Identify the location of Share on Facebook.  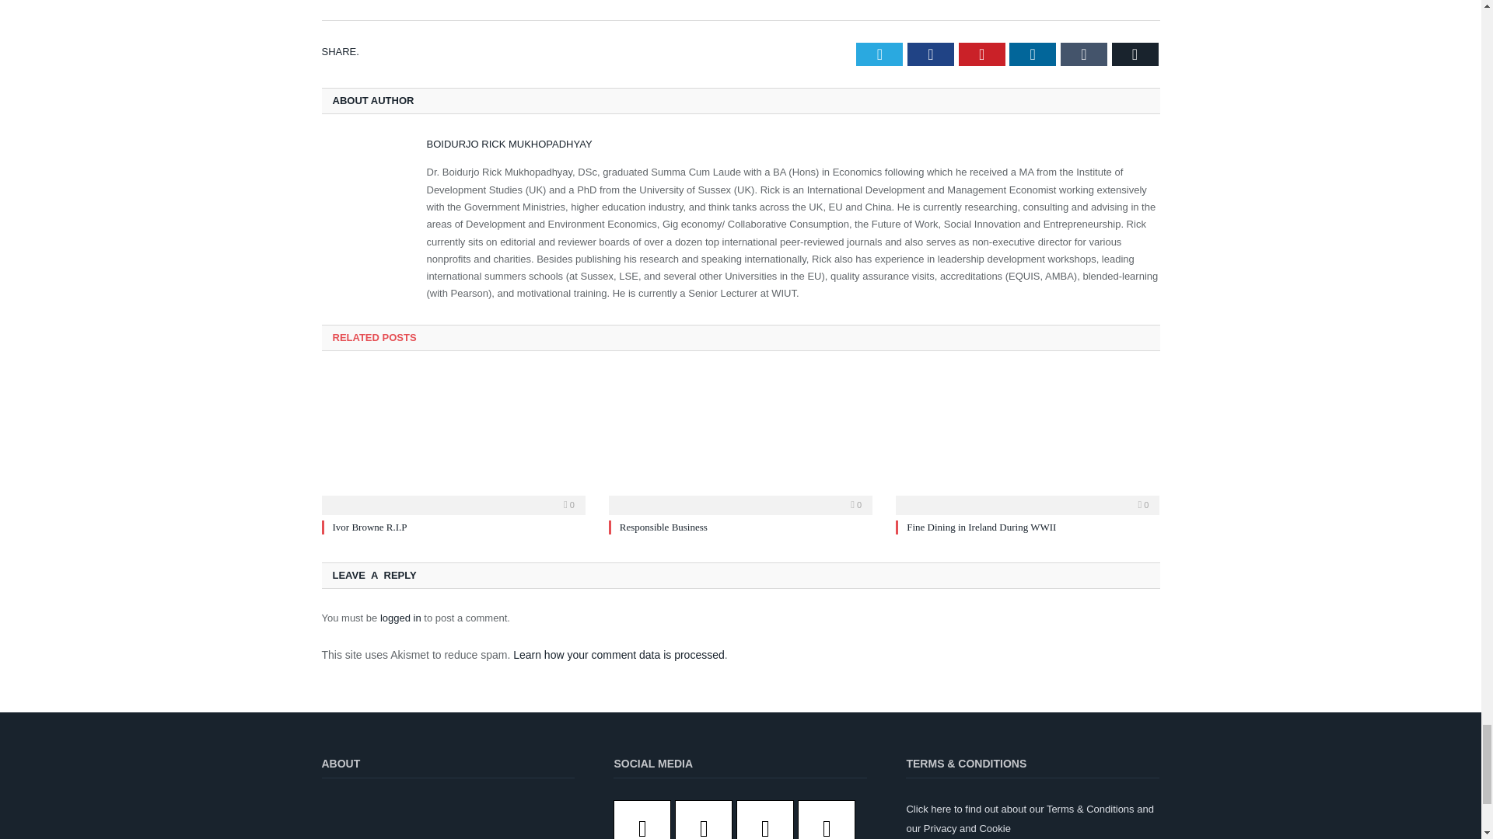
(930, 54).